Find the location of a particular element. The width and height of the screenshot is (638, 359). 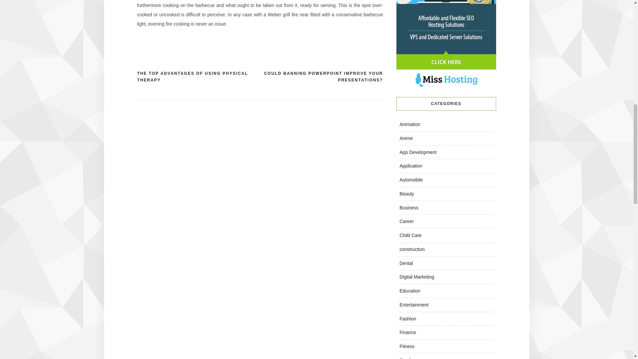

Entertainment is located at coordinates (413, 304).